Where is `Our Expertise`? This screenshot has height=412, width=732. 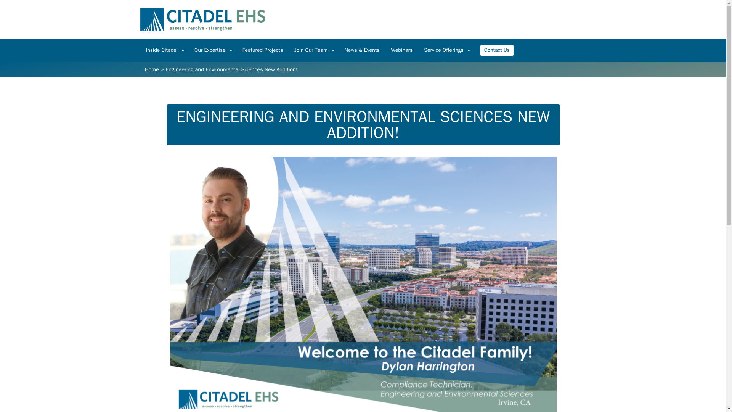 Our Expertise is located at coordinates (213, 50).